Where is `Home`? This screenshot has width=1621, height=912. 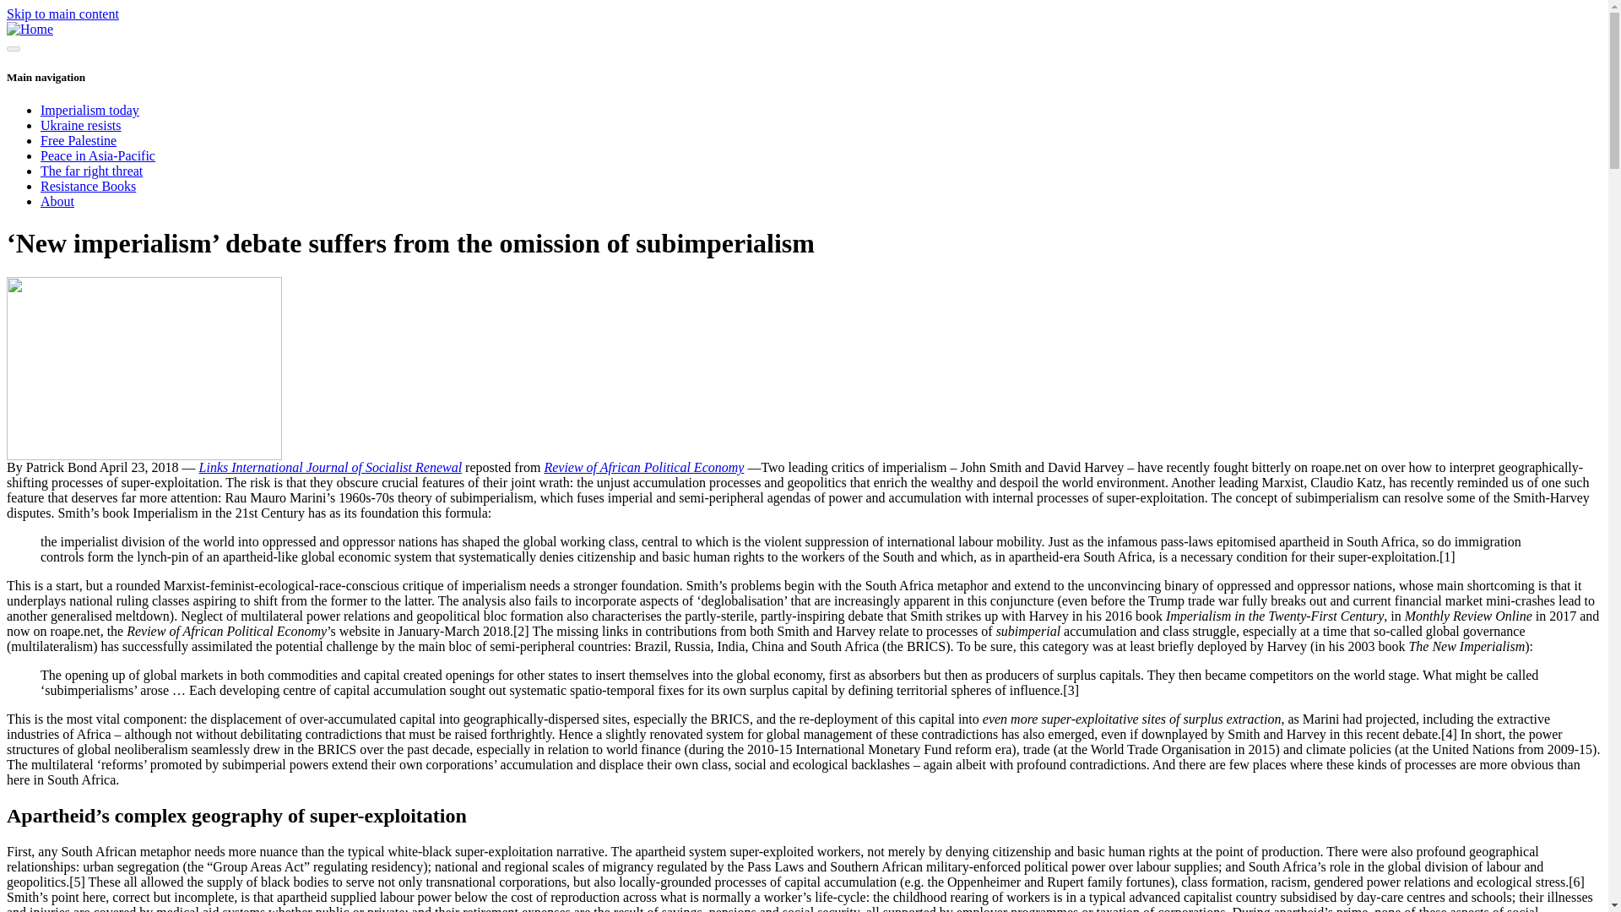
Home is located at coordinates (30, 29).